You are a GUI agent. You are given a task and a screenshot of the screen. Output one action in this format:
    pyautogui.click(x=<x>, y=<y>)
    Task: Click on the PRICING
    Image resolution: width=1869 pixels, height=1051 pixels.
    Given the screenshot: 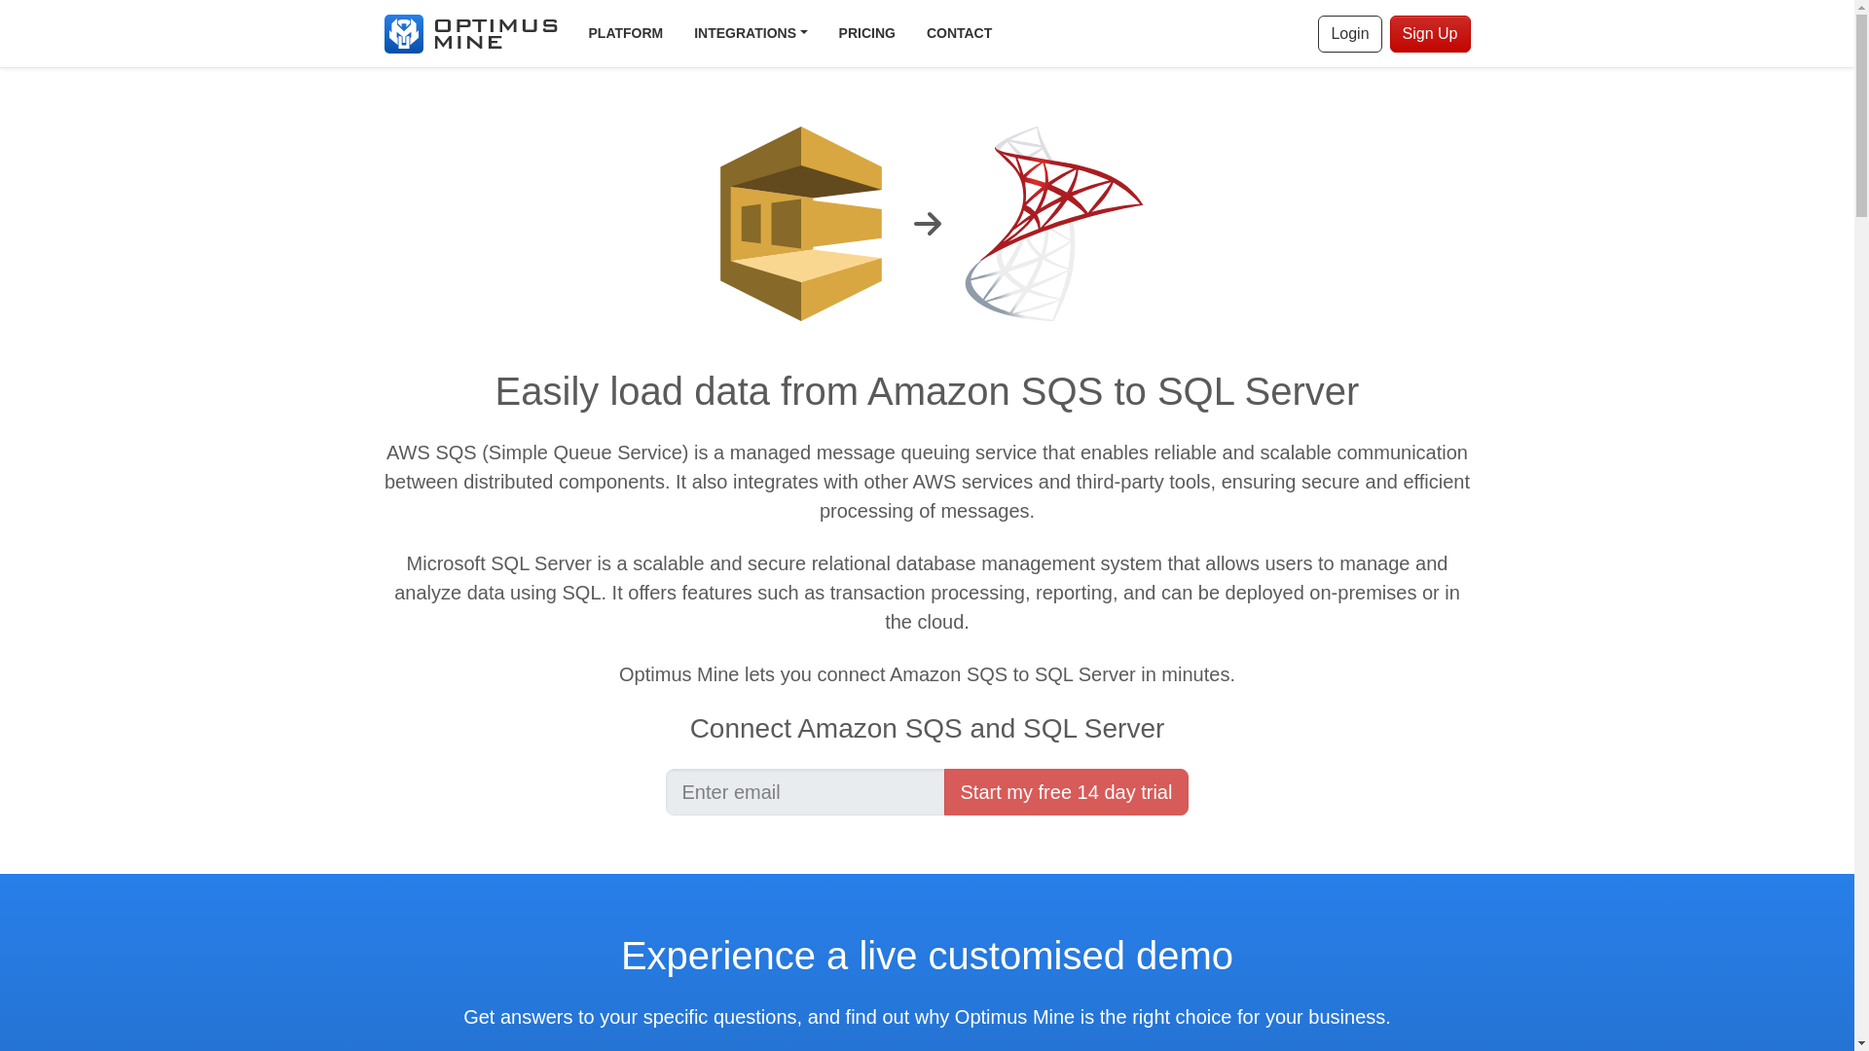 What is the action you would take?
    pyautogui.click(x=867, y=33)
    